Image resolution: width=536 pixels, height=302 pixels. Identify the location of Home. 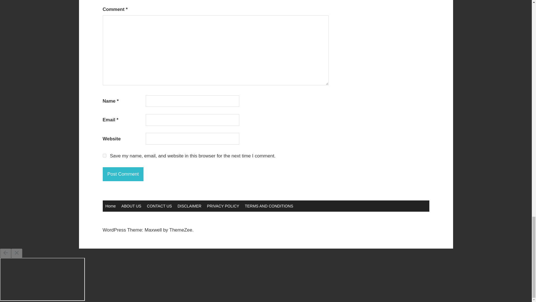
(111, 206).